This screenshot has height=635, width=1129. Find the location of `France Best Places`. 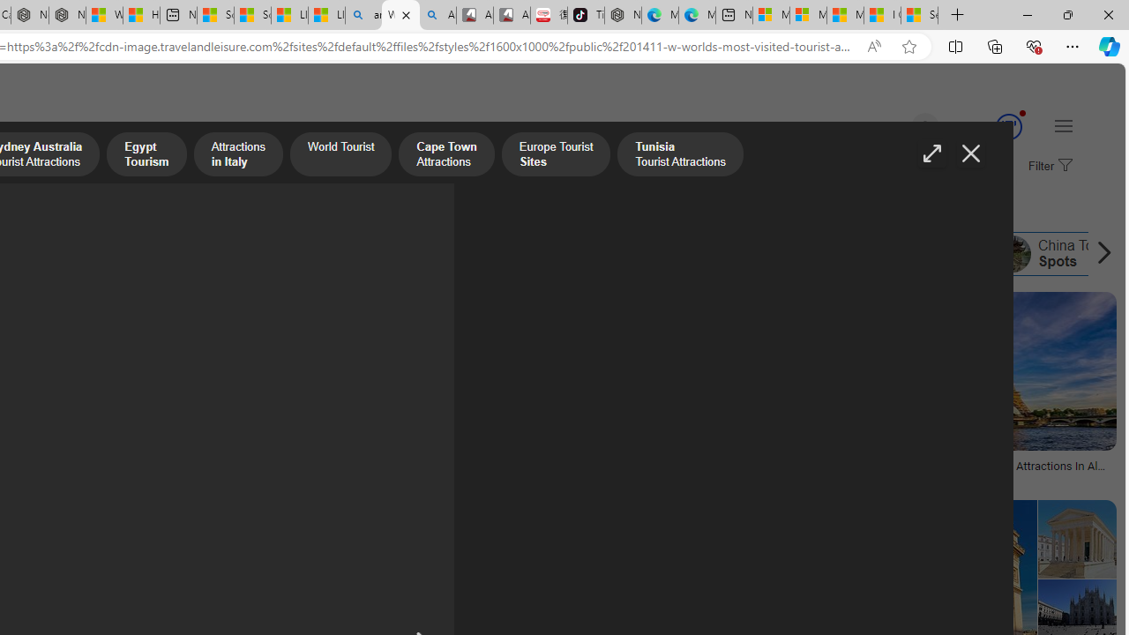

France Best Places is located at coordinates (885, 254).